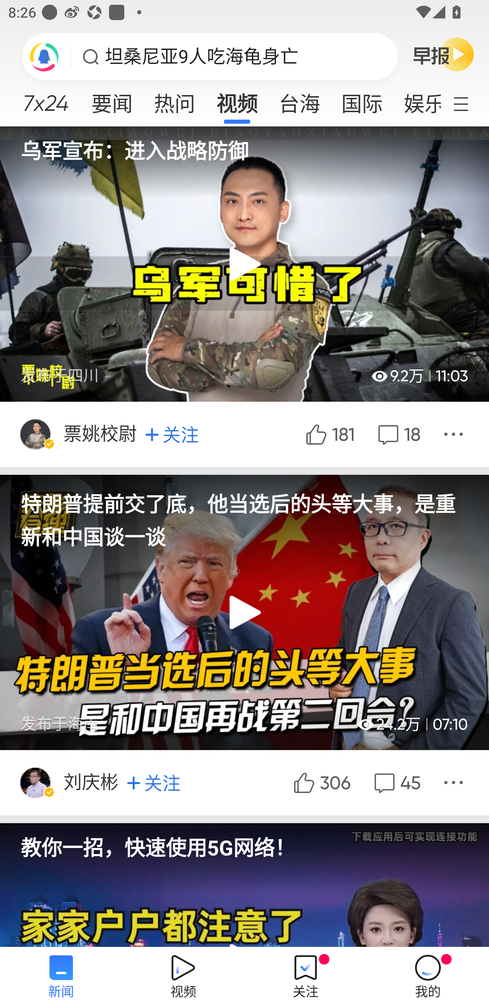 Image resolution: width=489 pixels, height=1006 pixels. What do you see at coordinates (175, 100) in the screenshot?
I see `热问` at bounding box center [175, 100].